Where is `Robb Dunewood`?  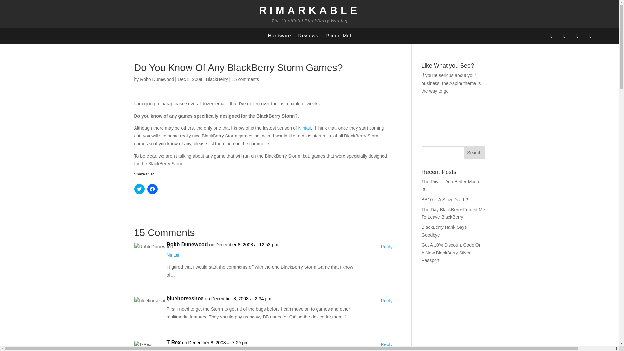
Robb Dunewood is located at coordinates (187, 244).